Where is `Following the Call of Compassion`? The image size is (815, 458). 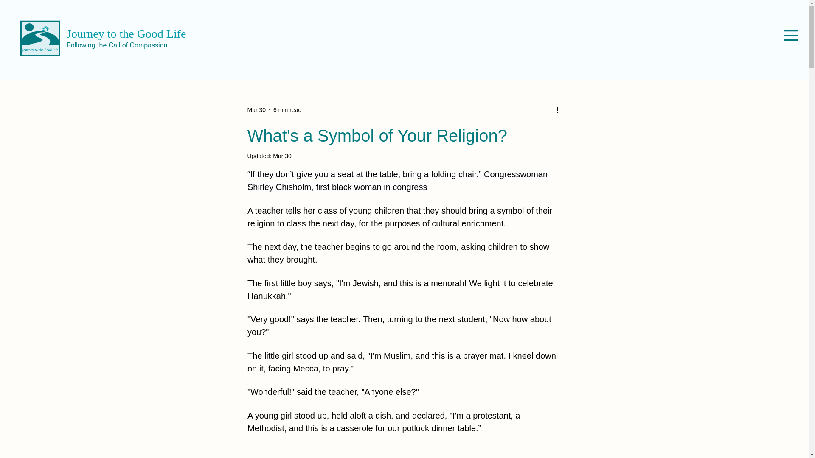 Following the Call of Compassion is located at coordinates (117, 45).